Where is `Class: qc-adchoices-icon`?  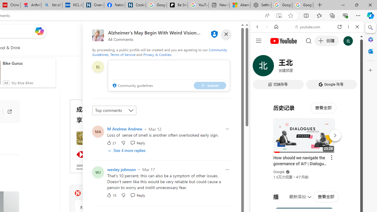
Class: qc-adchoices-icon is located at coordinates (156, 102).